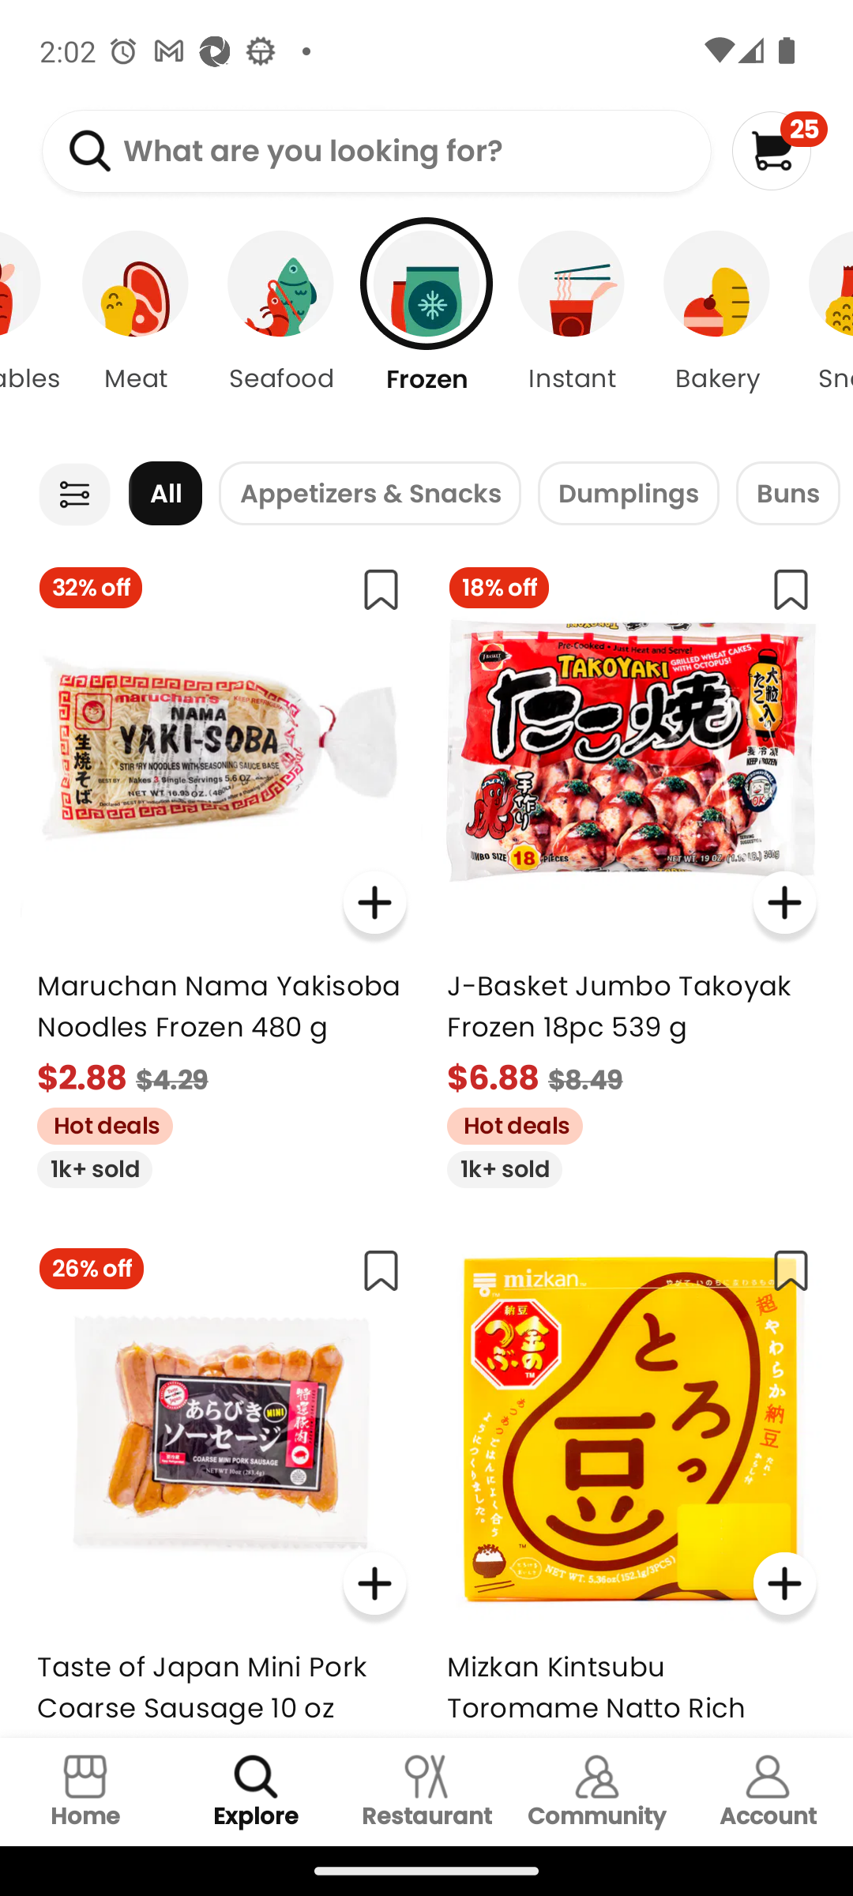  Describe the element at coordinates (256, 1792) in the screenshot. I see `Explore` at that location.